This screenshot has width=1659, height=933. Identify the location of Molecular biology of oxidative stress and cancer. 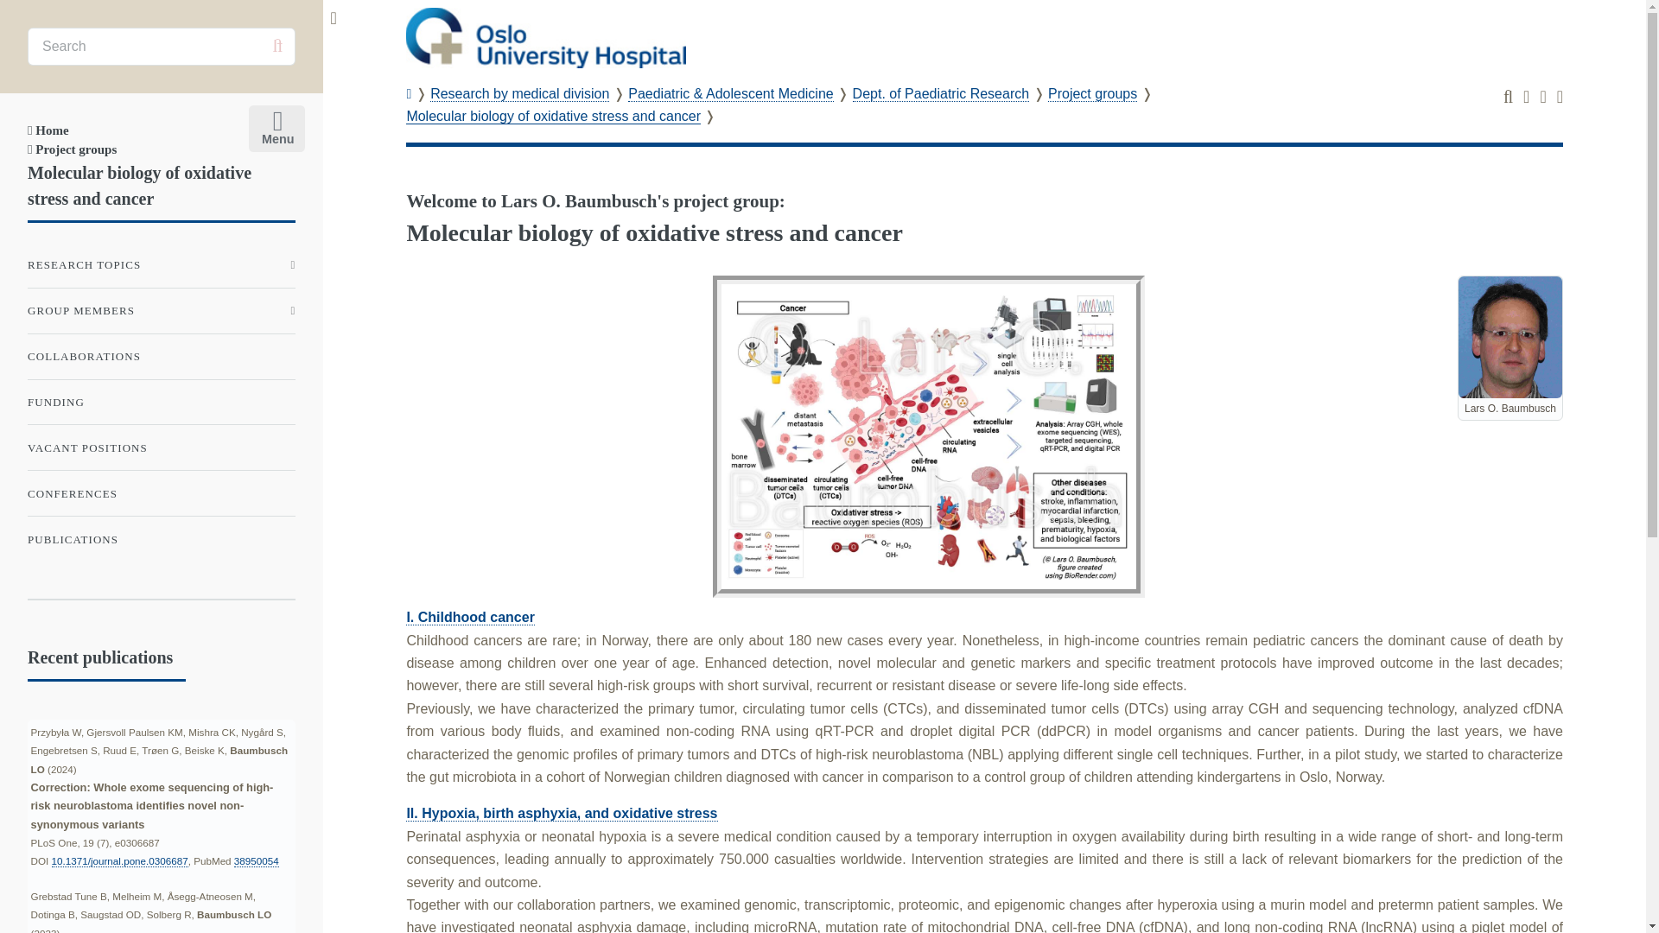
(553, 116).